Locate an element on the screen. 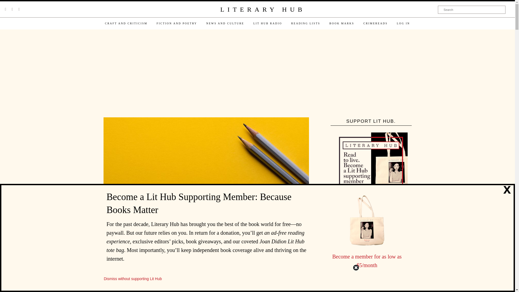  FICTION AND POETRY is located at coordinates (177, 23).